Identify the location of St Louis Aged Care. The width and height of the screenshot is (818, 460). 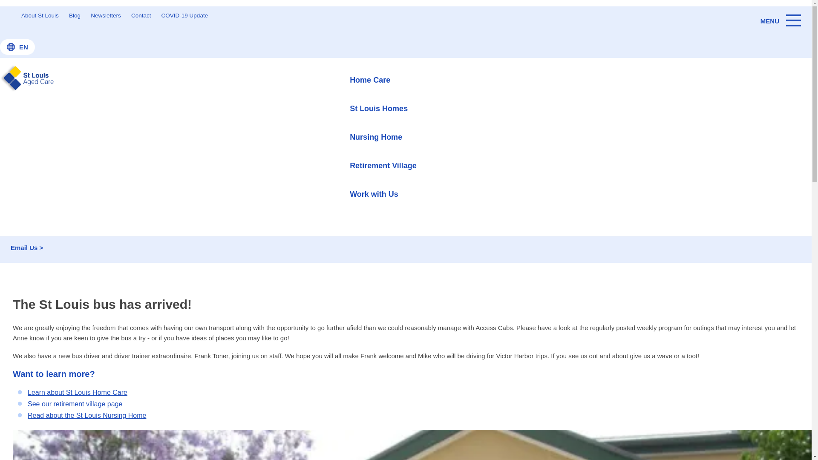
(30, 80).